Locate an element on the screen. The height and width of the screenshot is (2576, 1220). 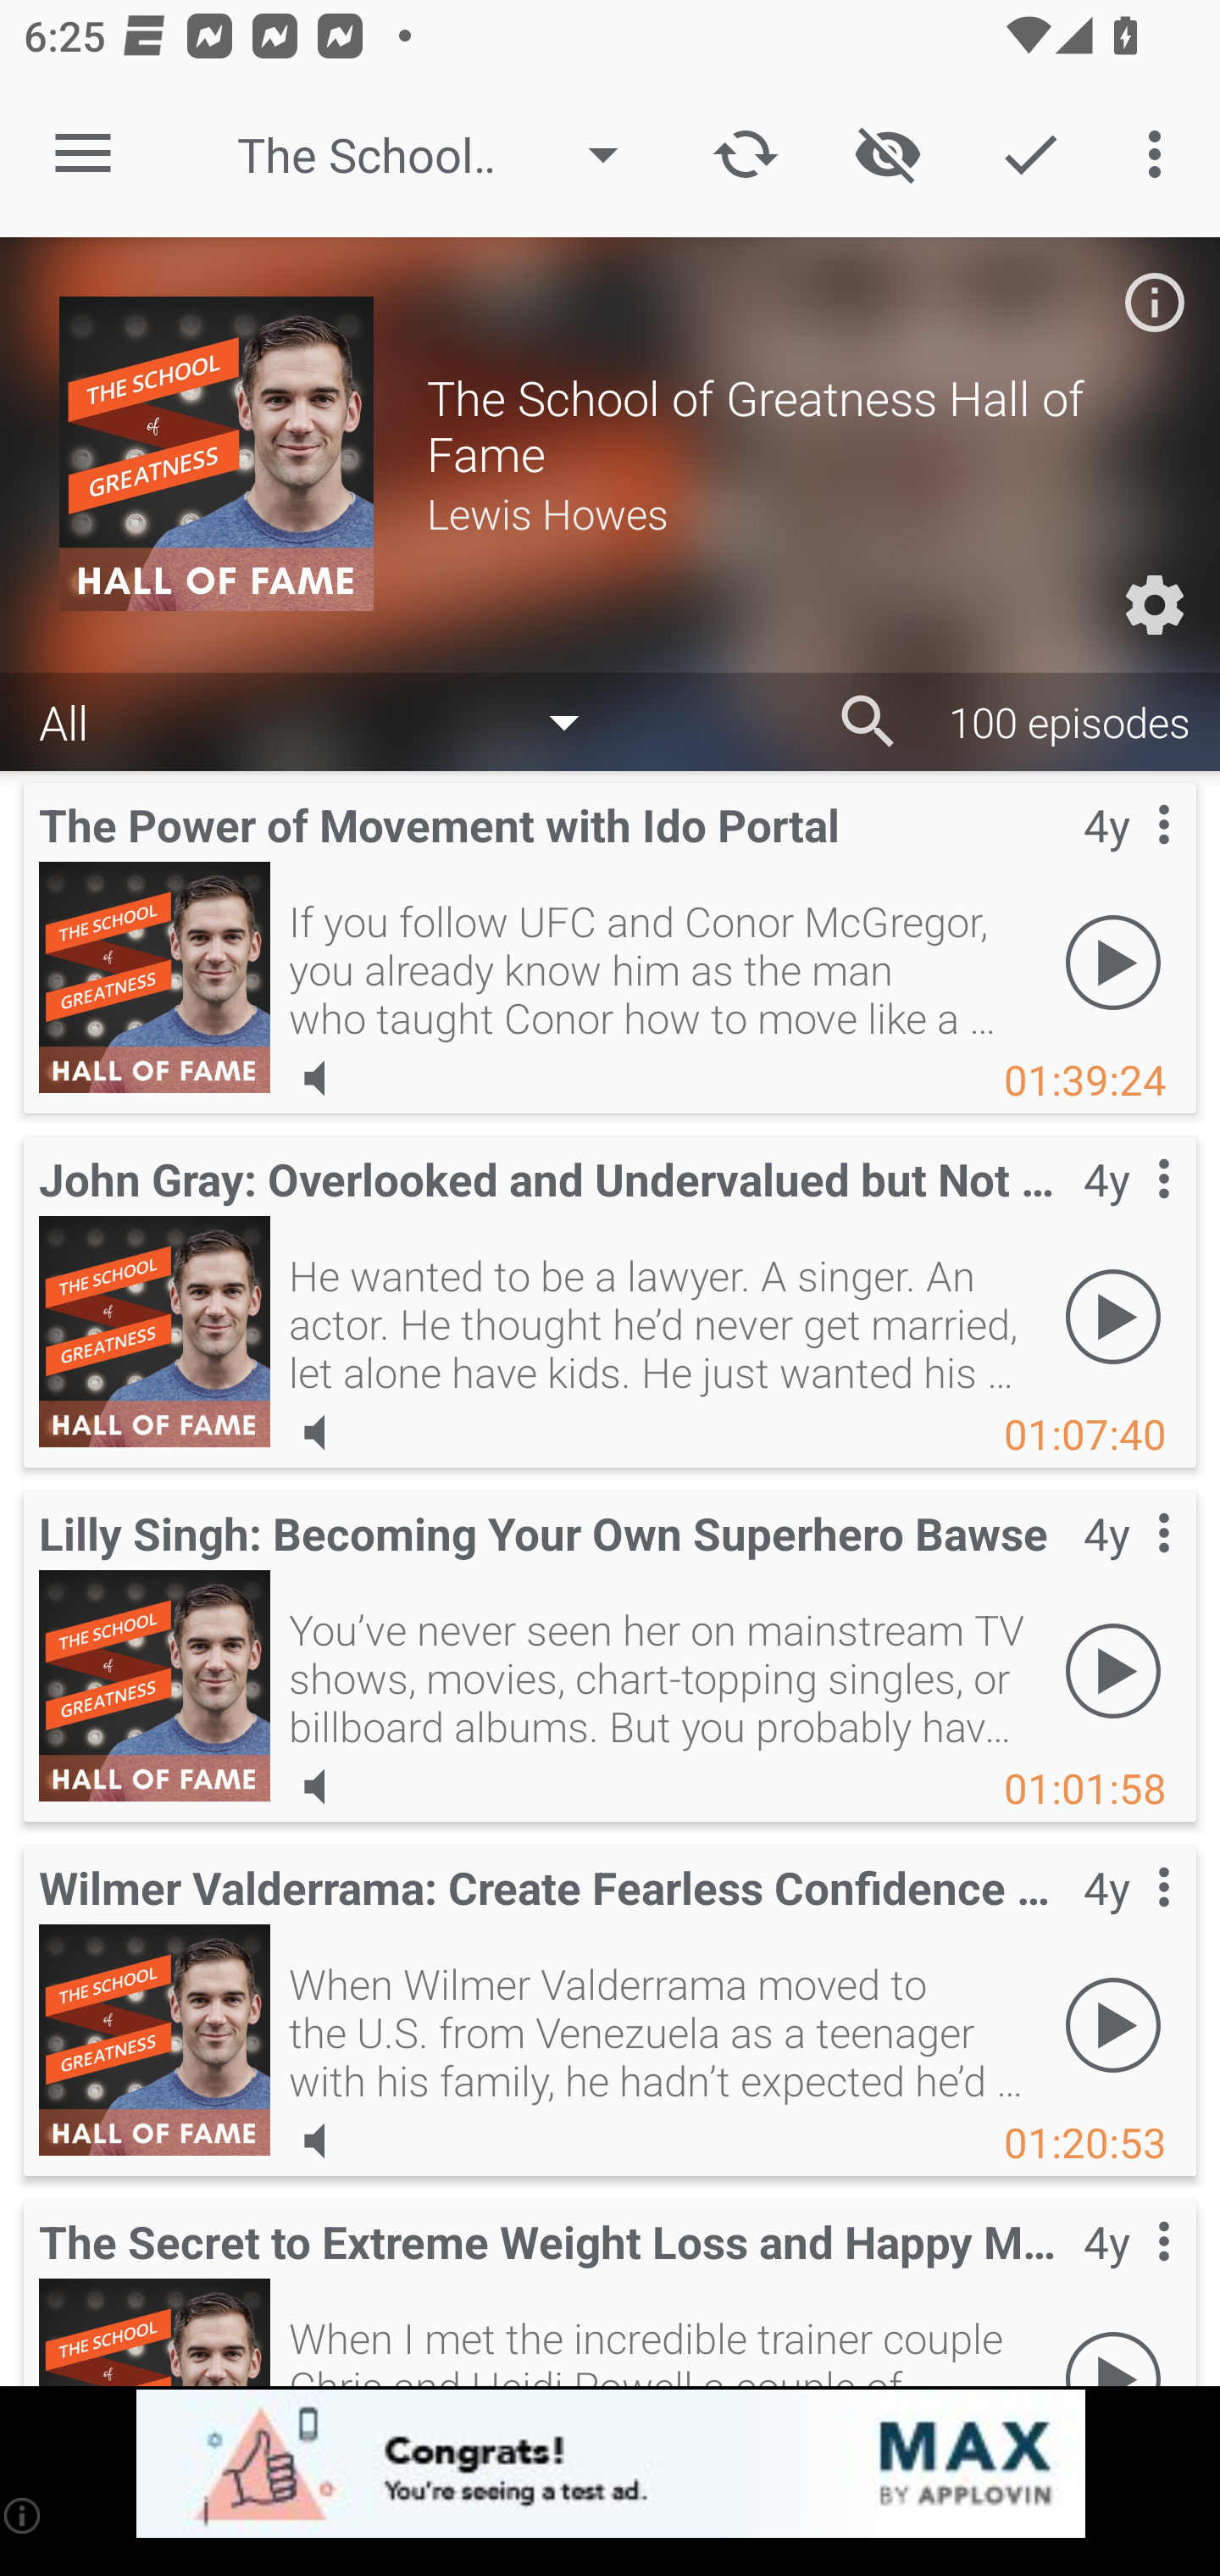
Search is located at coordinates (868, 722).